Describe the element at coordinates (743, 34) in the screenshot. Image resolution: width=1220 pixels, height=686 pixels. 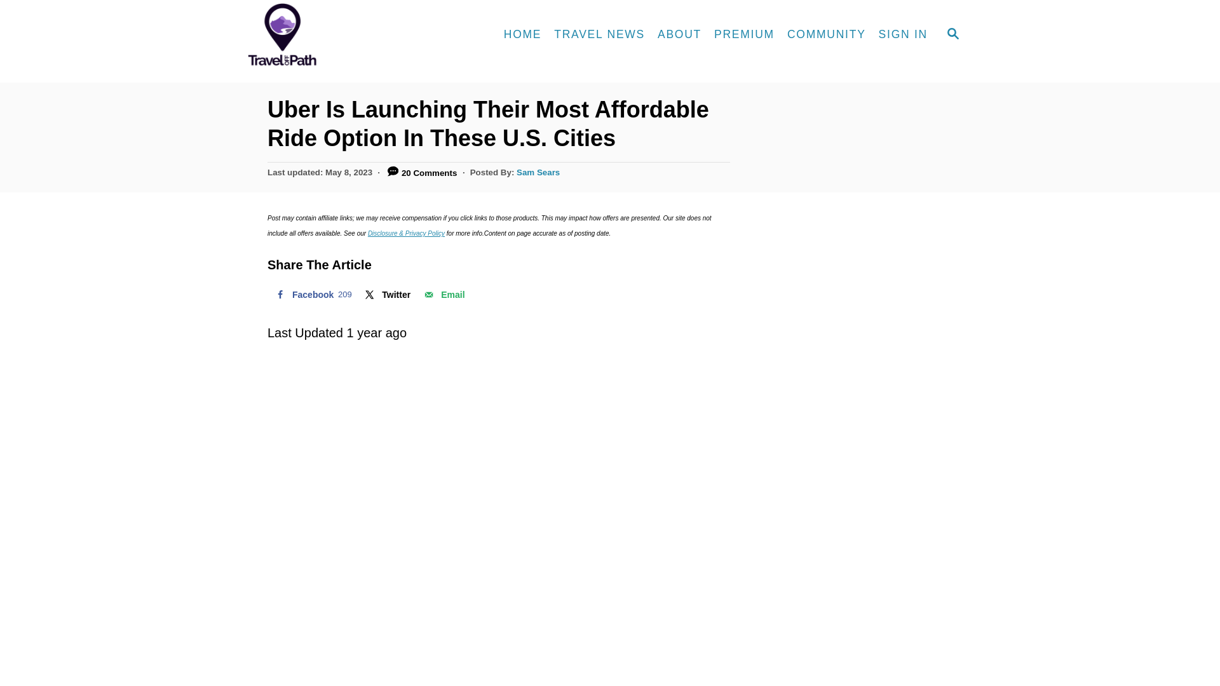
I see `PREMIUM` at that location.